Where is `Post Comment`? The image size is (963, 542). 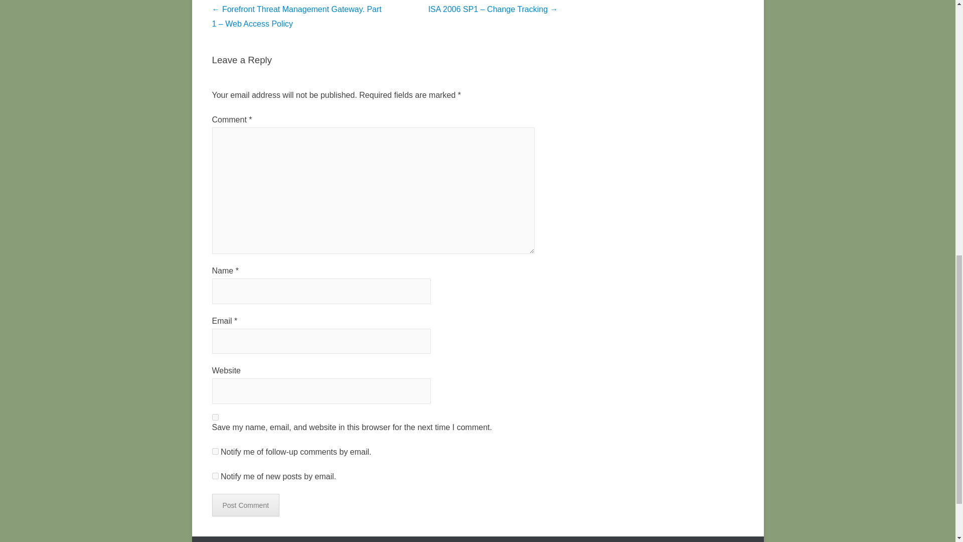 Post Comment is located at coordinates (245, 505).